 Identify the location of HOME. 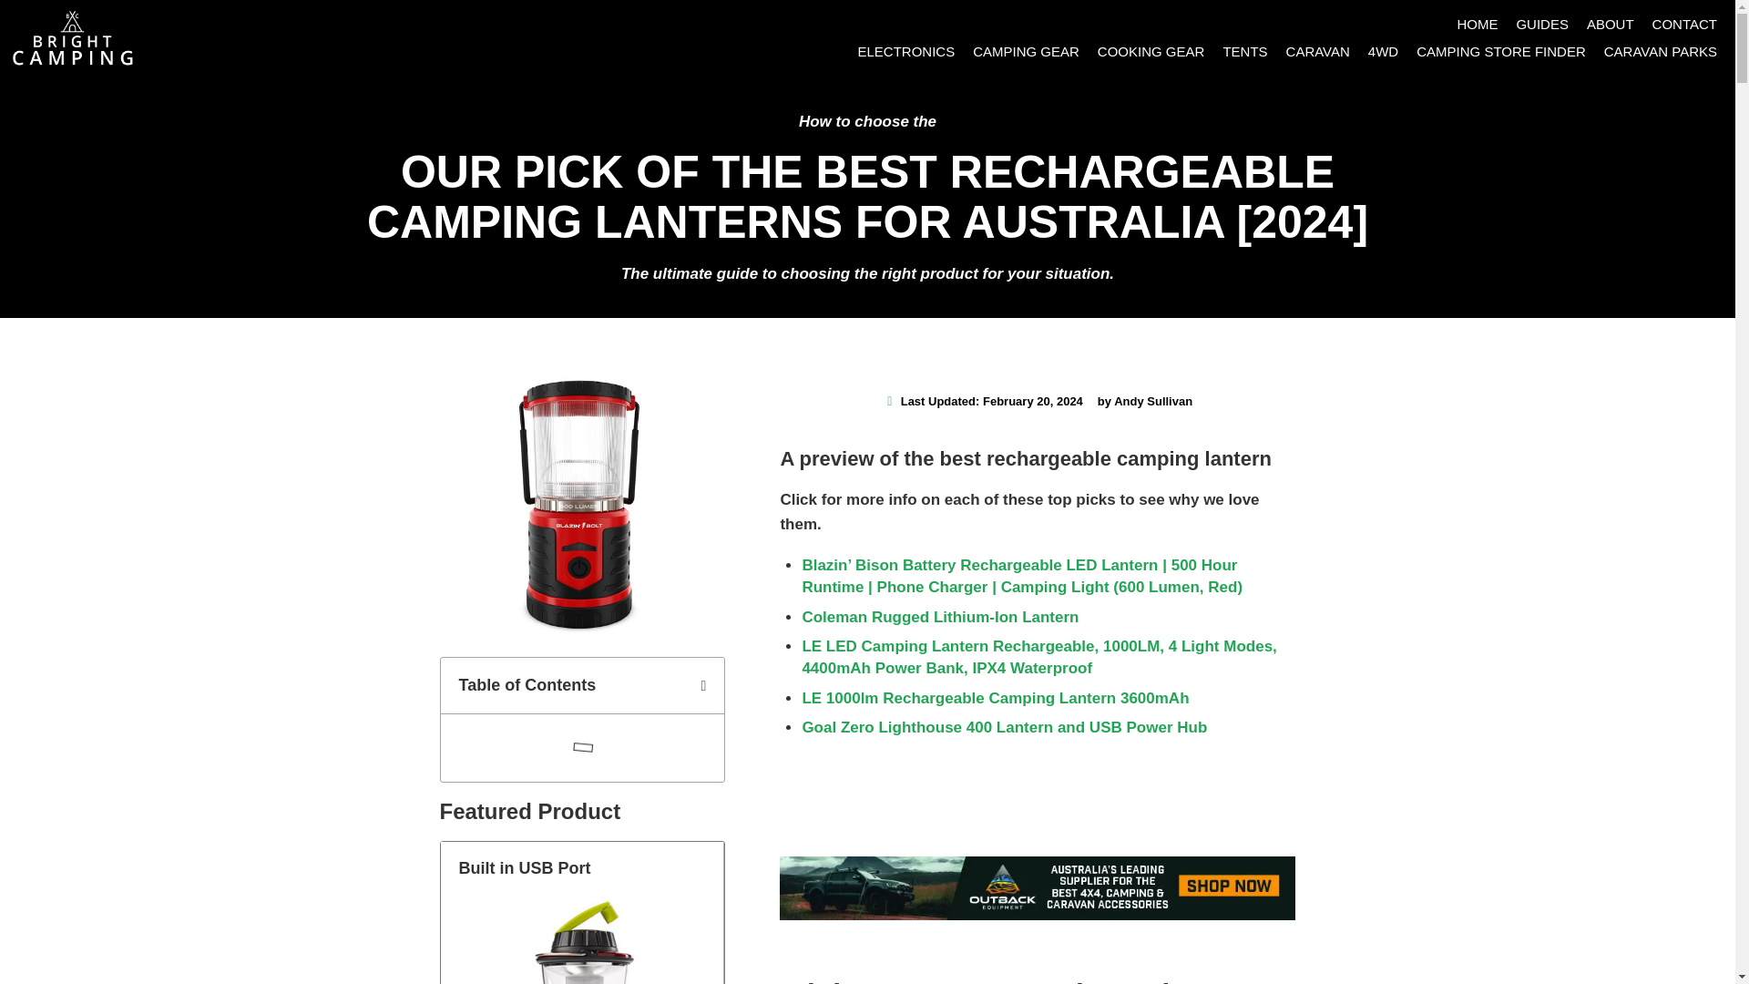
(1477, 24).